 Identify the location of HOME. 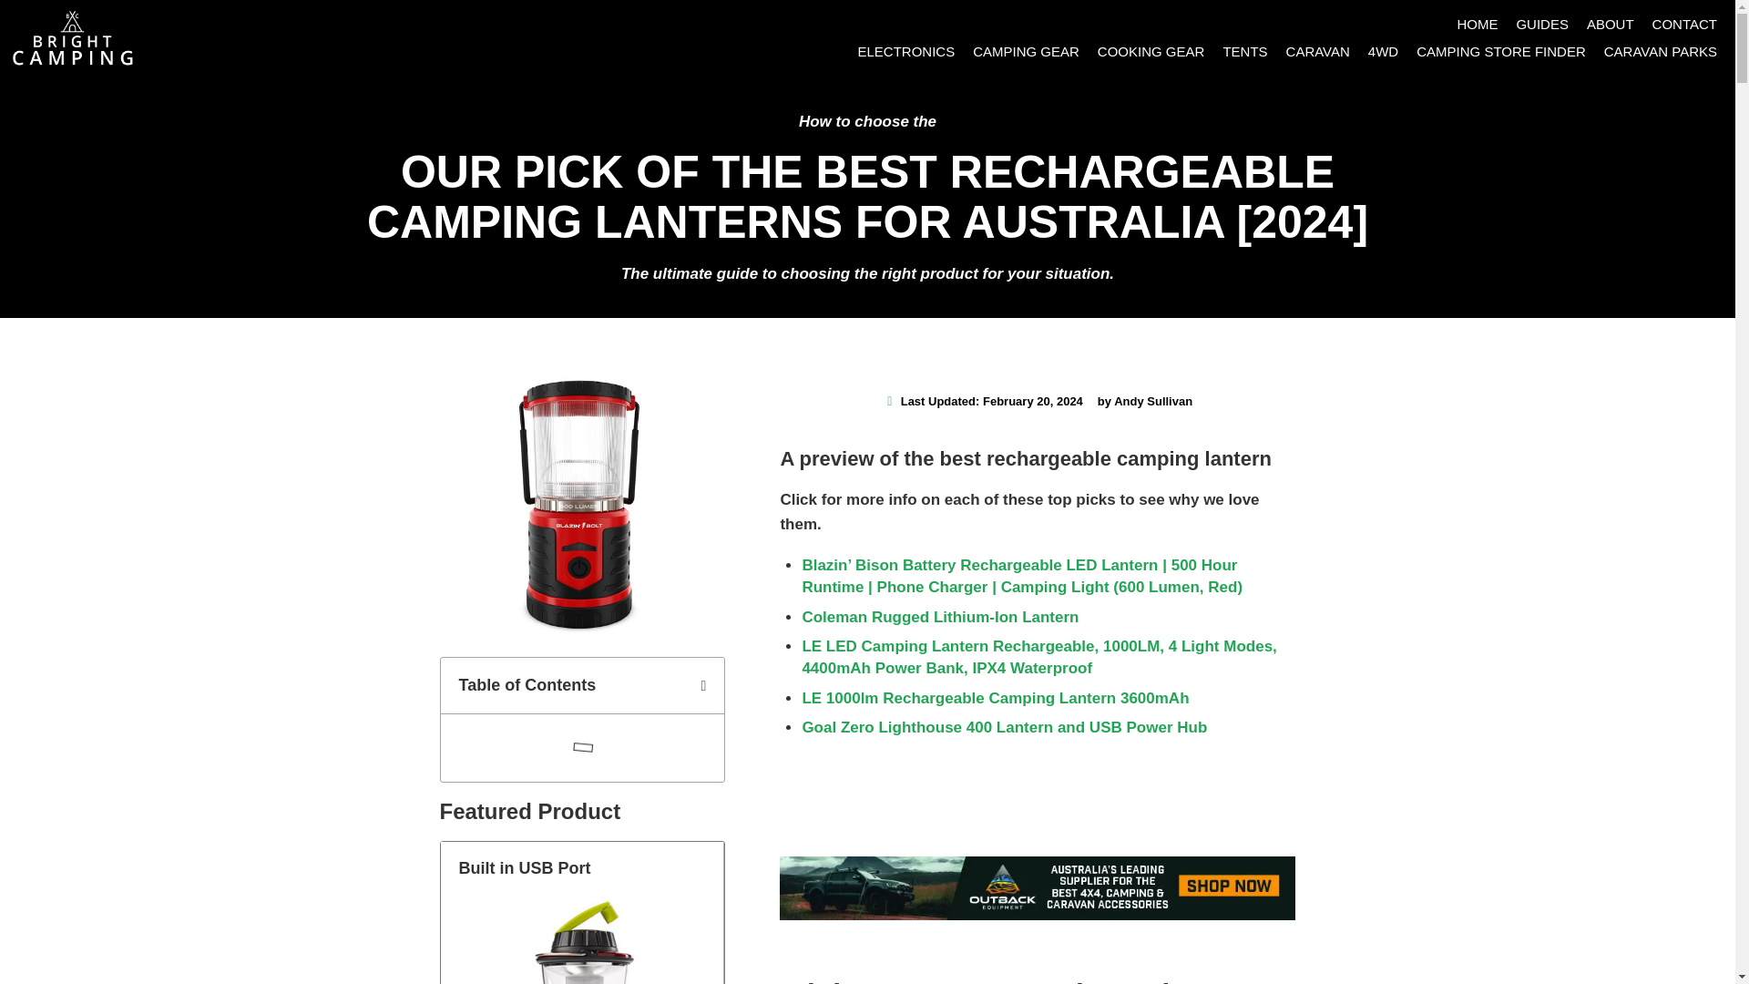
(1477, 24).